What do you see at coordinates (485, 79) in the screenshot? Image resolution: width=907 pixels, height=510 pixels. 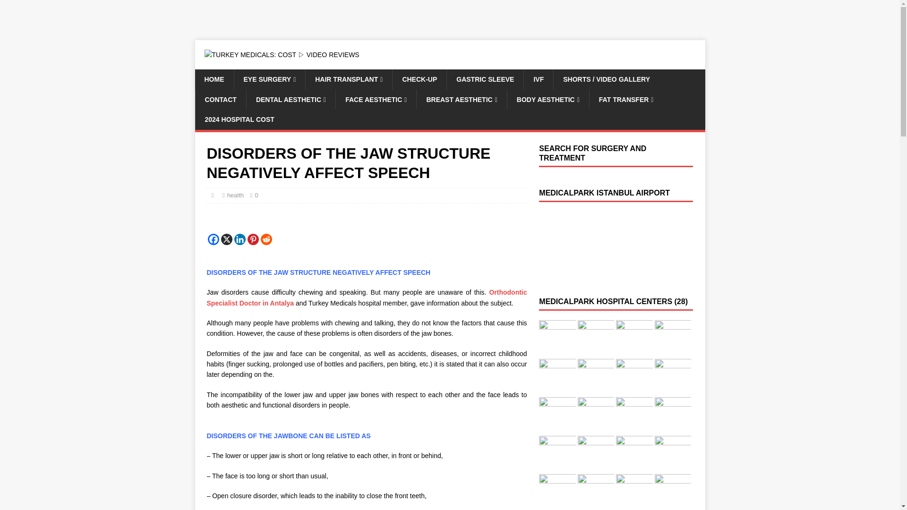 I see `GASTRIC SLEEVE` at bounding box center [485, 79].